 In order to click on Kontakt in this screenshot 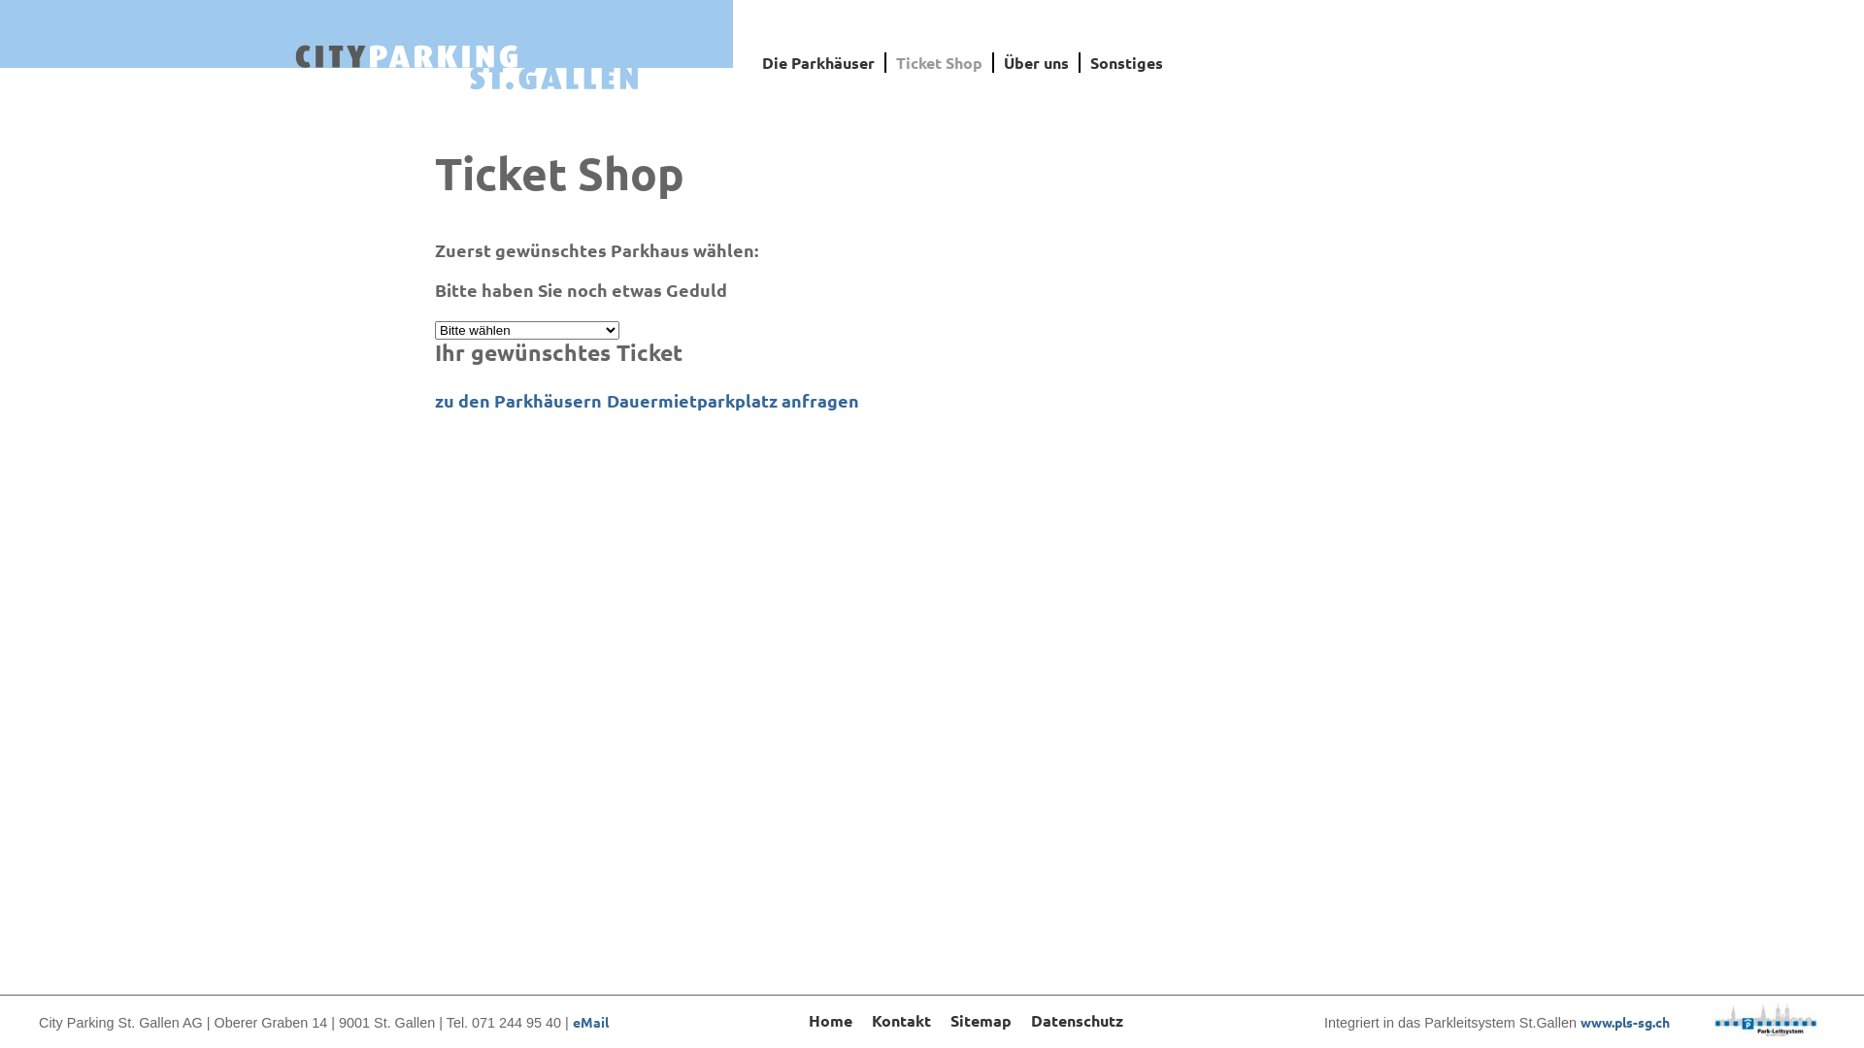, I will do `click(901, 1021)`.